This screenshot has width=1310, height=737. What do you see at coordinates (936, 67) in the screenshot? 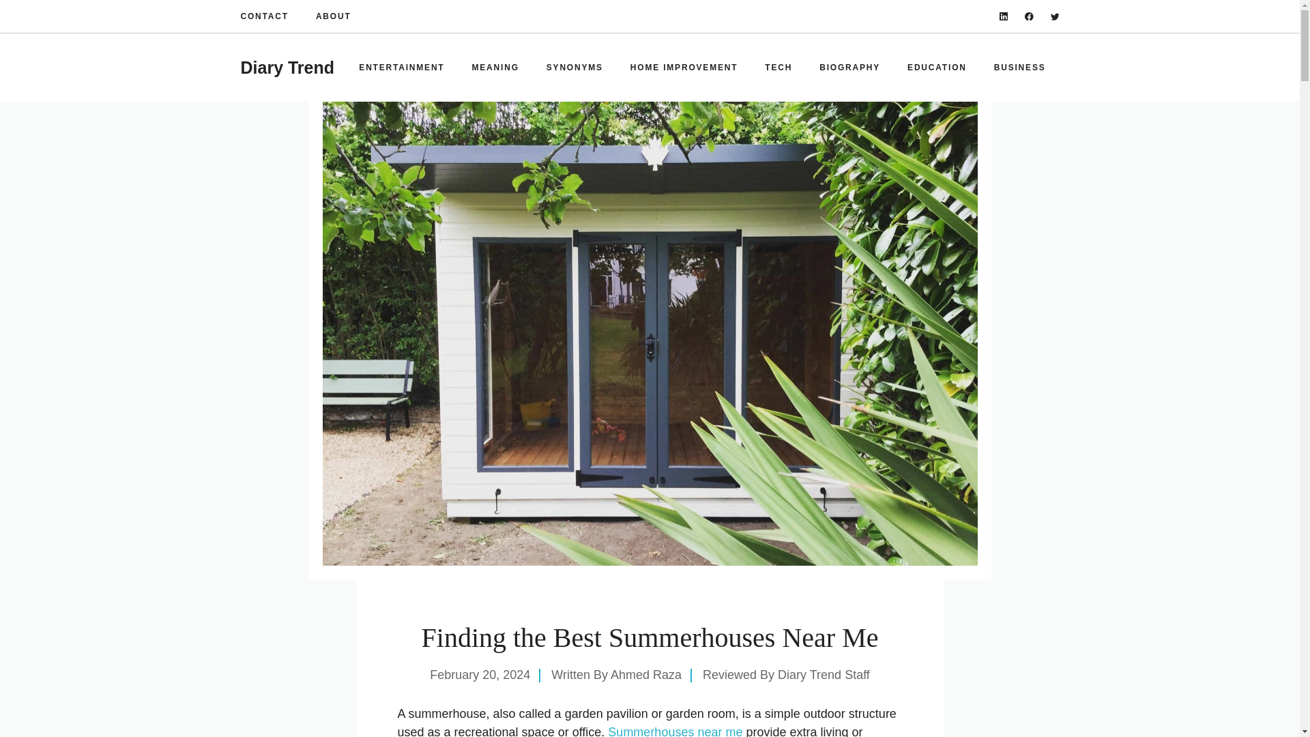
I see `EDUCATION` at bounding box center [936, 67].